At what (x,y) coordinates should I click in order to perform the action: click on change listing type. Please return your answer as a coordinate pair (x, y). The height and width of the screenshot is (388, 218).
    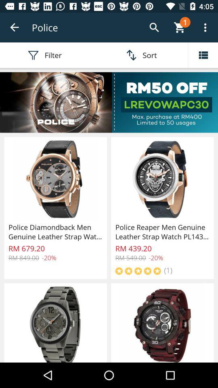
    Looking at the image, I should click on (203, 55).